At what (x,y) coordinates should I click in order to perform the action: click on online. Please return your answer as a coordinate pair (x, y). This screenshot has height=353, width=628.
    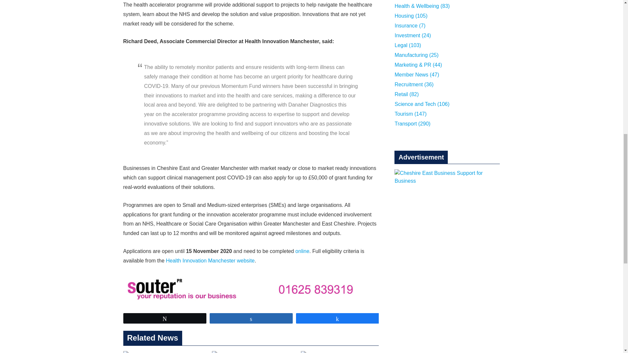
    Looking at the image, I should click on (302, 251).